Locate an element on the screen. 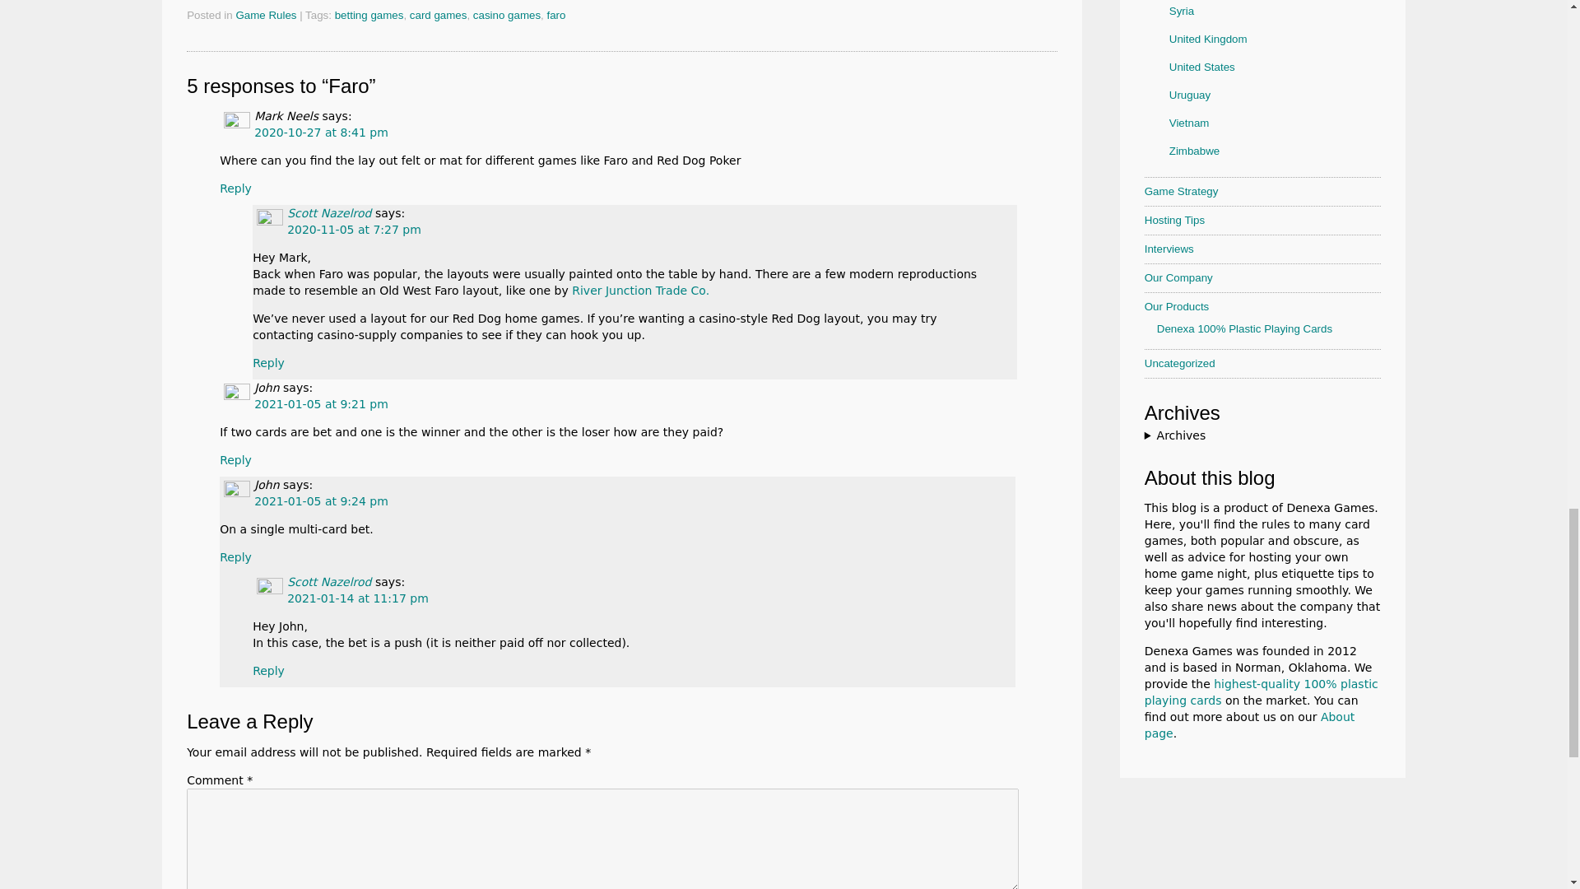 The height and width of the screenshot is (889, 1580). faro is located at coordinates (556, 15).